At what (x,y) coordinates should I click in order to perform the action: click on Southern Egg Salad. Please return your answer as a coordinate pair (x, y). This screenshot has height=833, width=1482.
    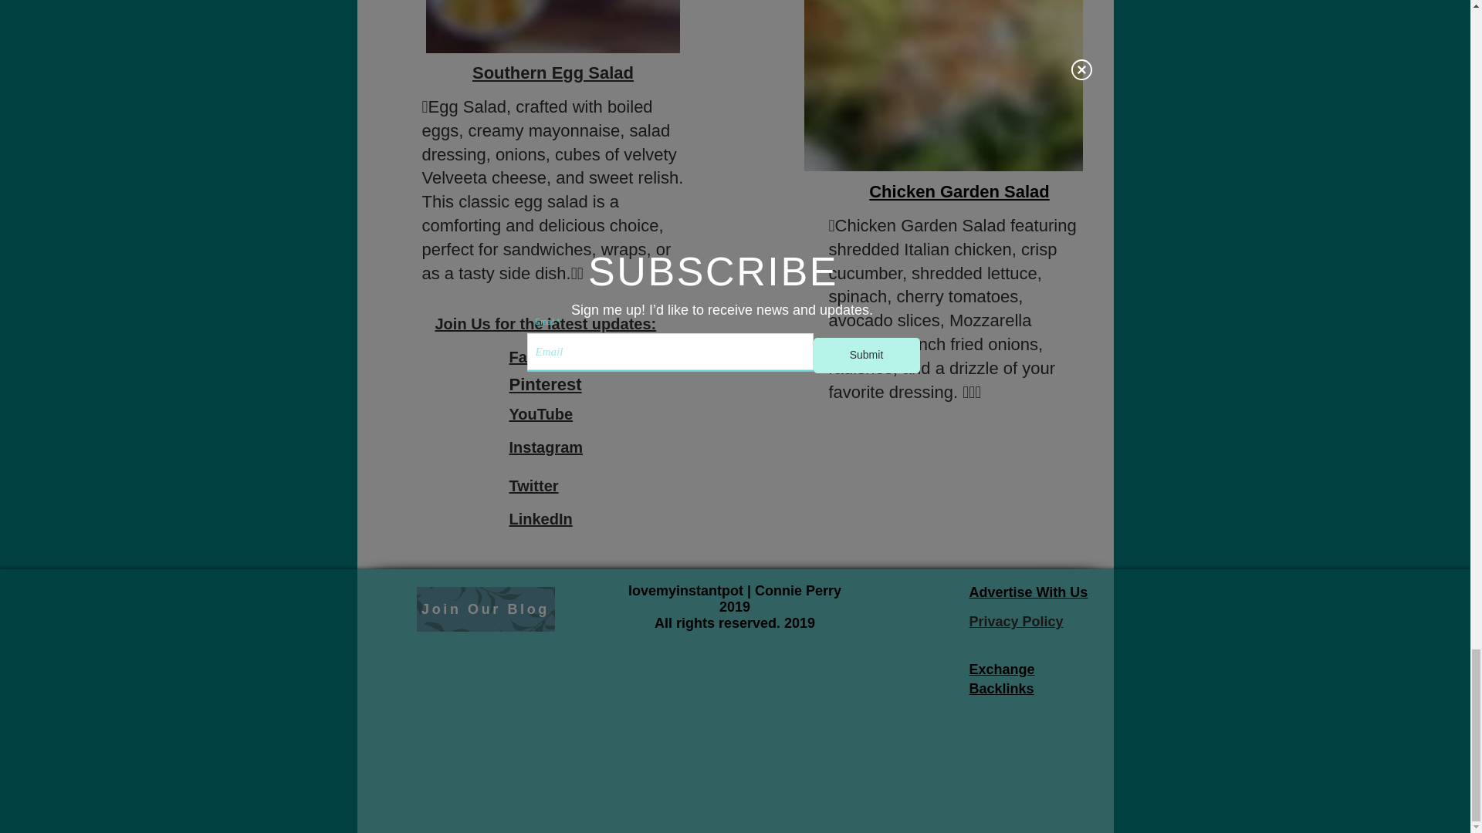
    Looking at the image, I should click on (553, 73).